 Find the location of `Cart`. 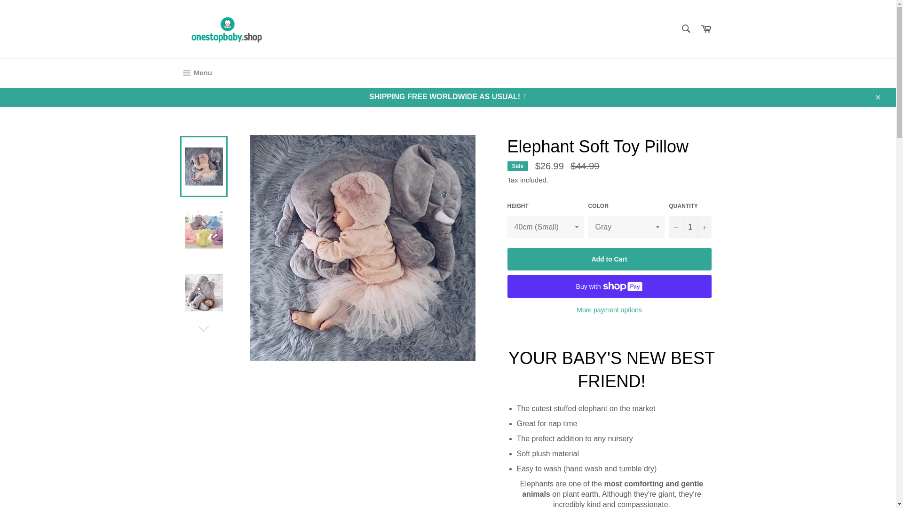

Cart is located at coordinates (196, 73).